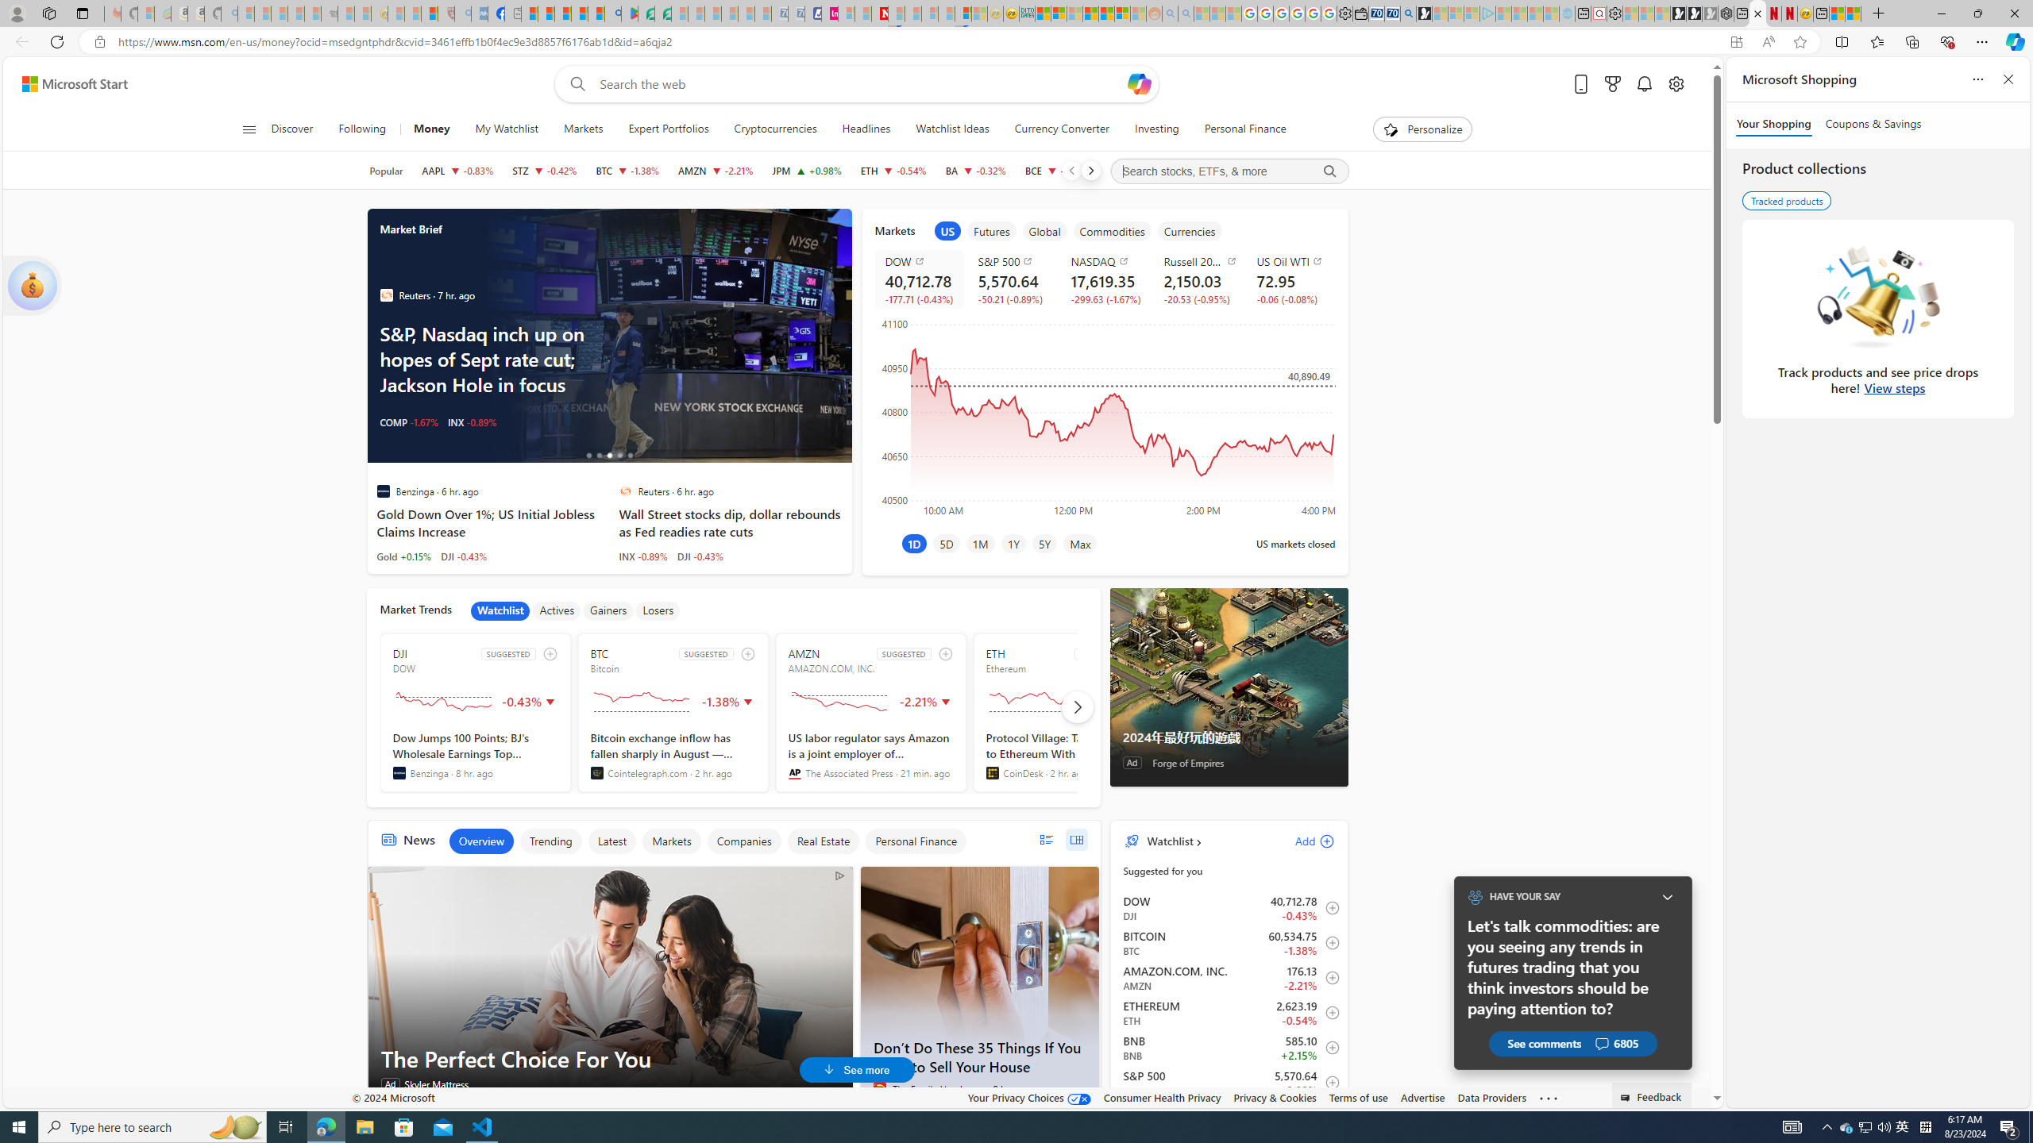 The image size is (2033, 1143). What do you see at coordinates (613, 13) in the screenshot?
I see `google - Search` at bounding box center [613, 13].